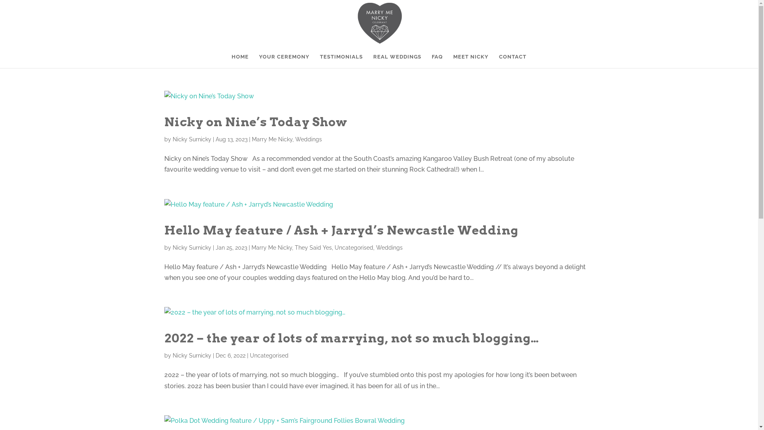 This screenshot has width=764, height=430. Describe the element at coordinates (313, 248) in the screenshot. I see `They Said Yes` at that location.